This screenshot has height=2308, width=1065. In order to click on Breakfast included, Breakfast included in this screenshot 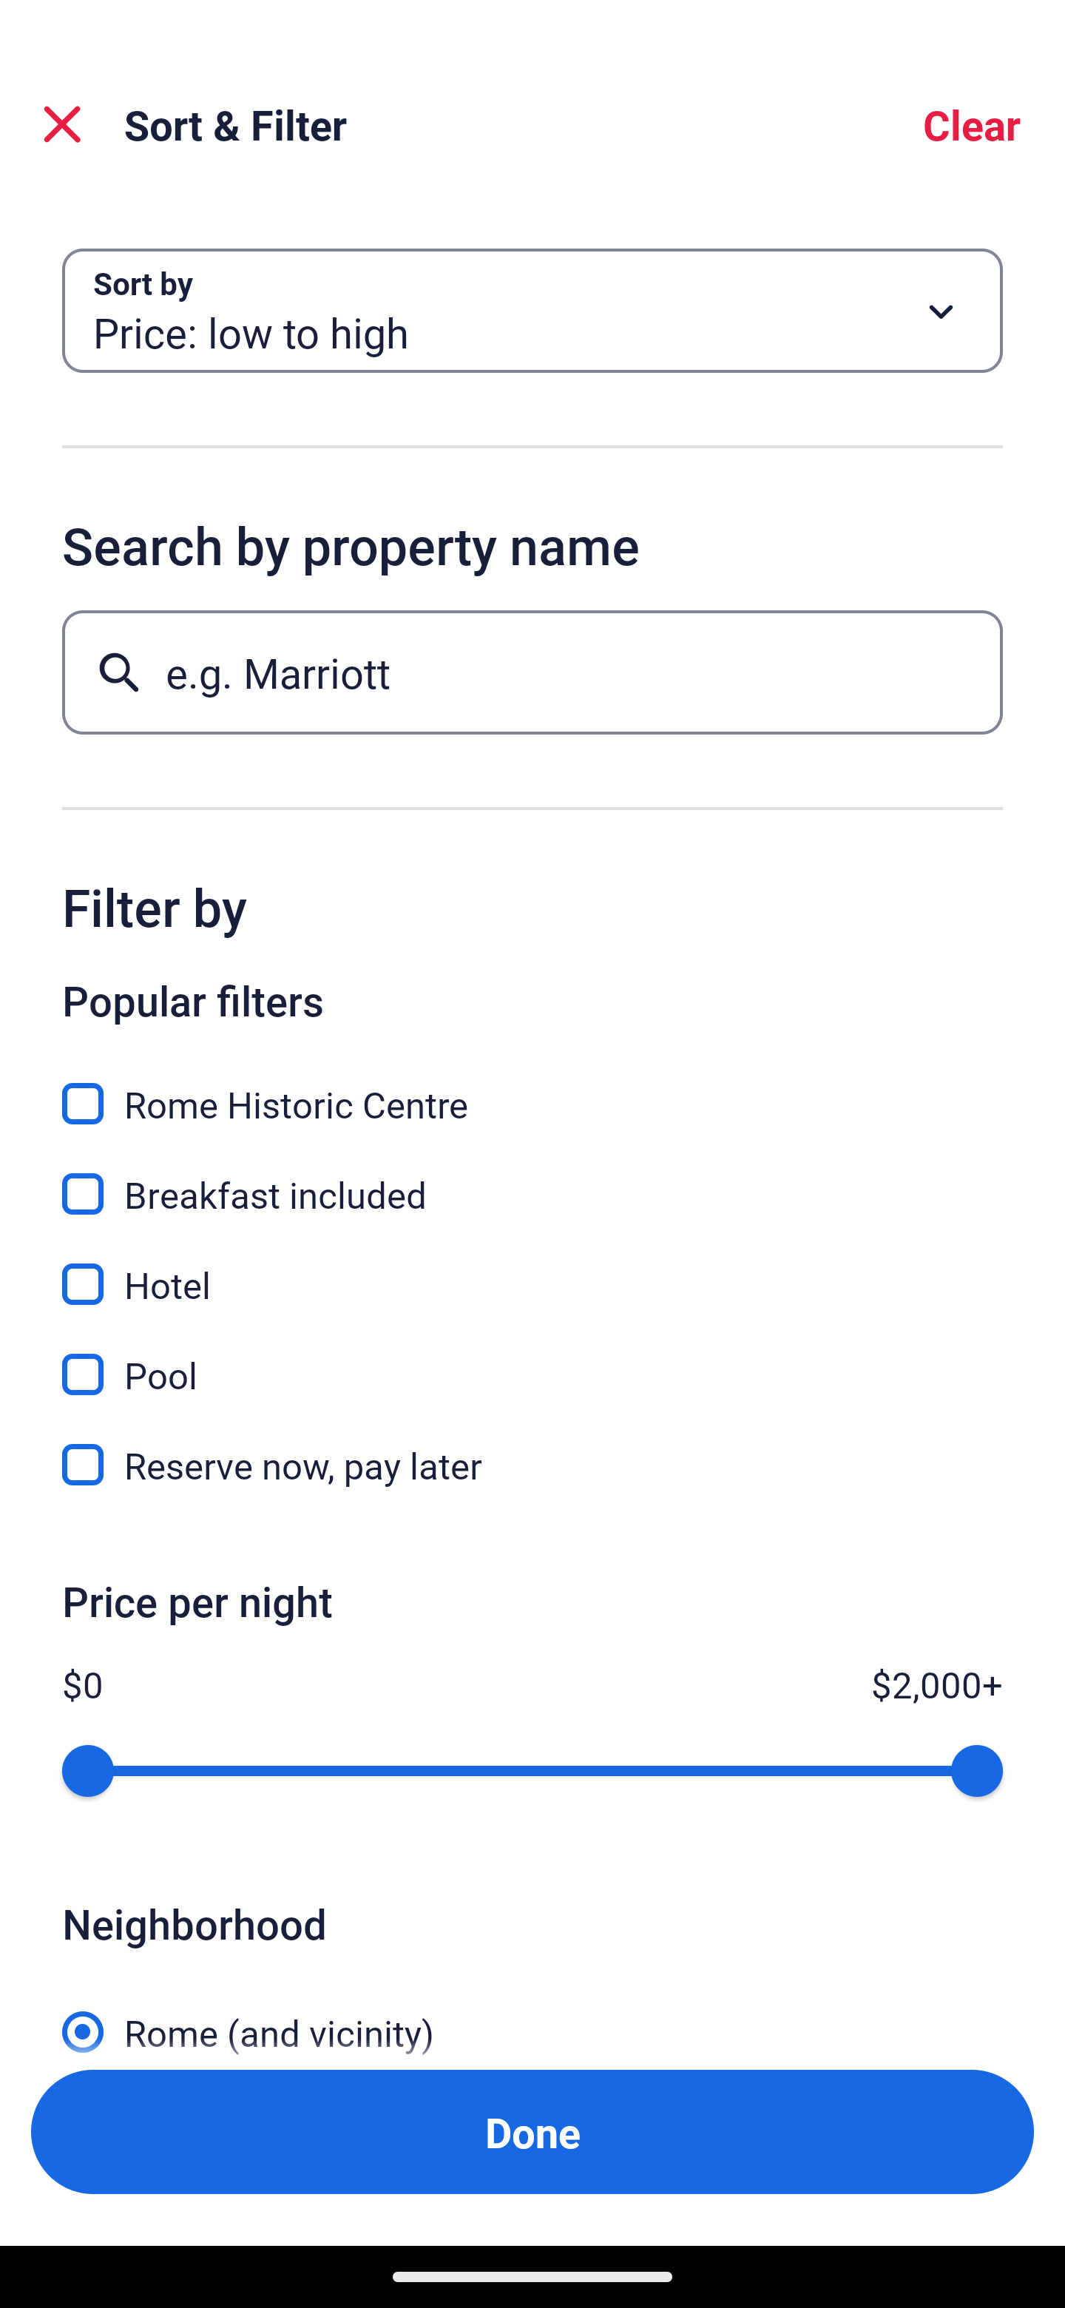, I will do `click(532, 1178)`.